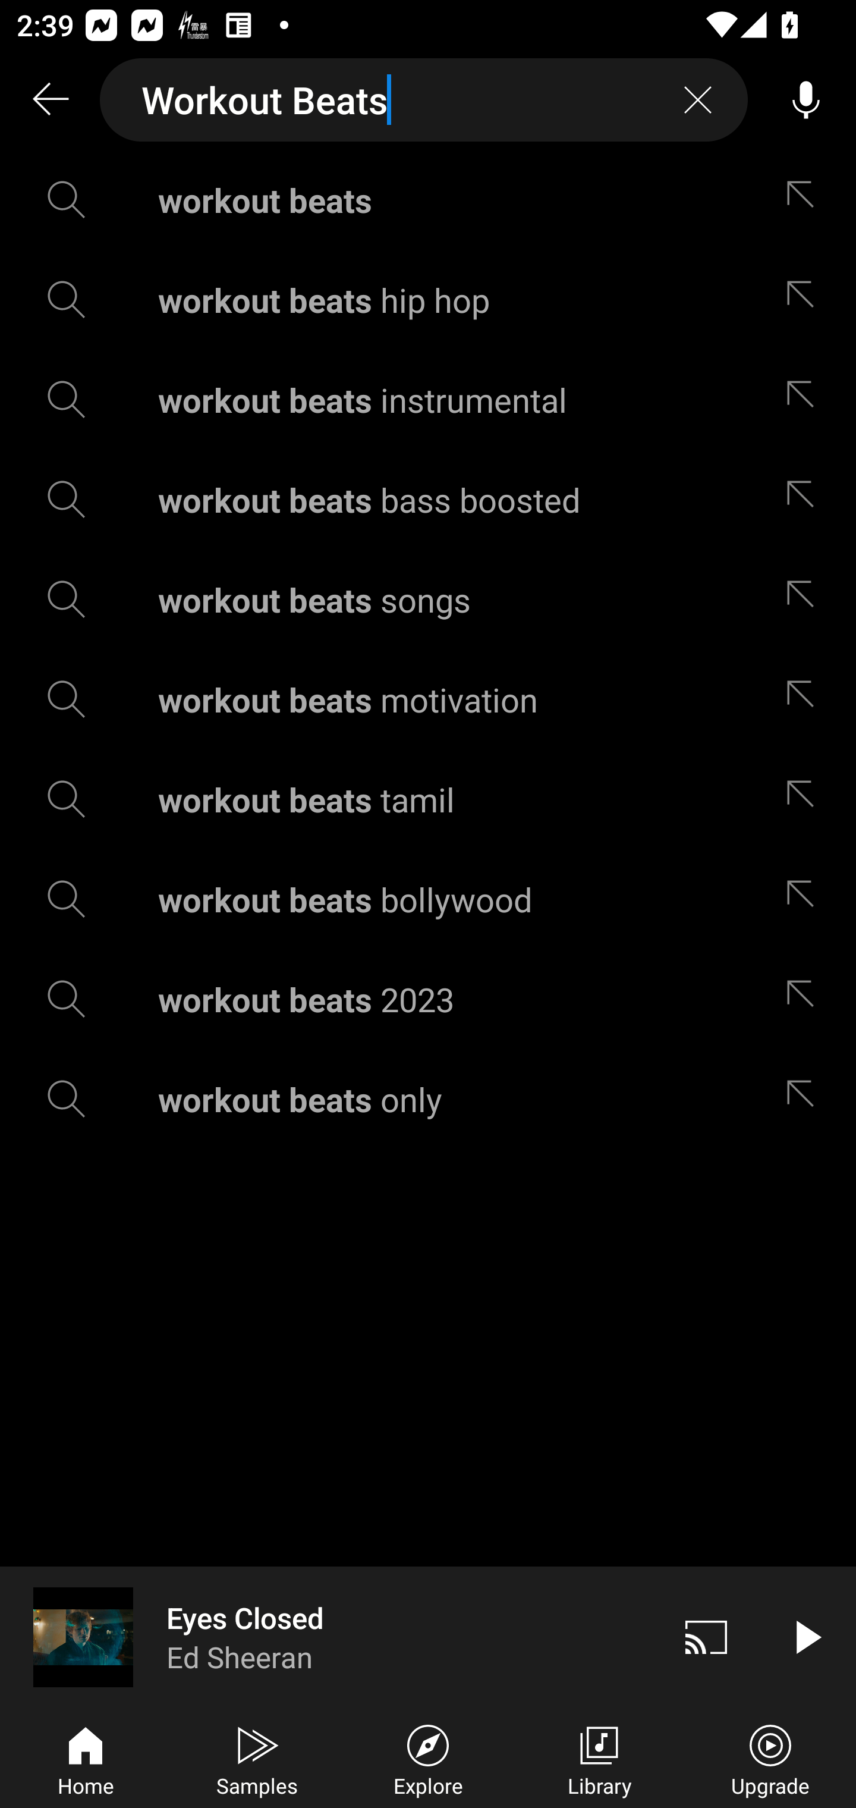 This screenshot has height=1808, width=856. I want to click on Clear search, so click(698, 100).